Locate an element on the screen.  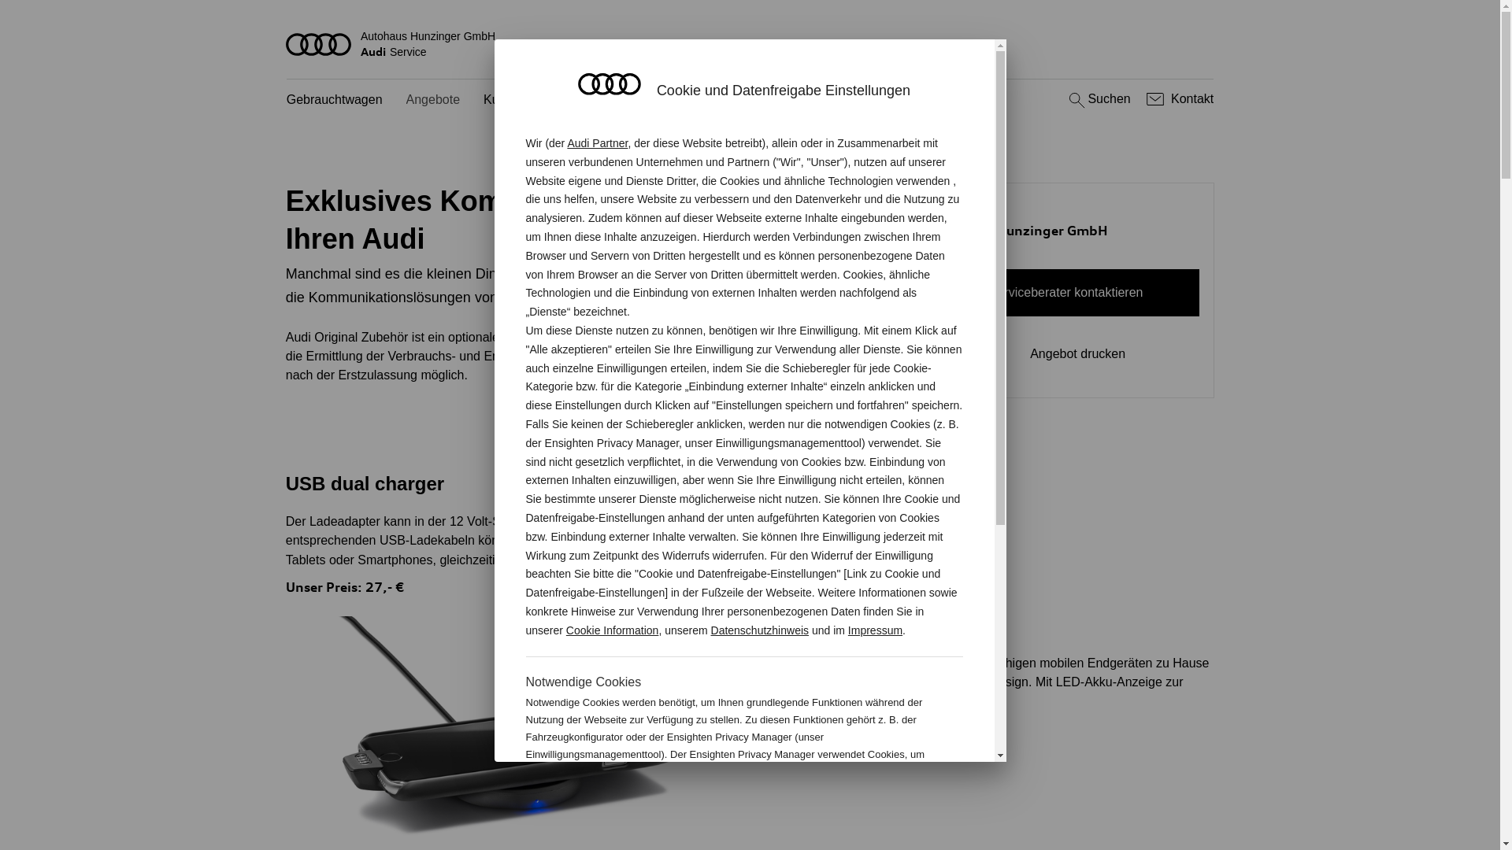
Audi Partner is located at coordinates (597, 143).